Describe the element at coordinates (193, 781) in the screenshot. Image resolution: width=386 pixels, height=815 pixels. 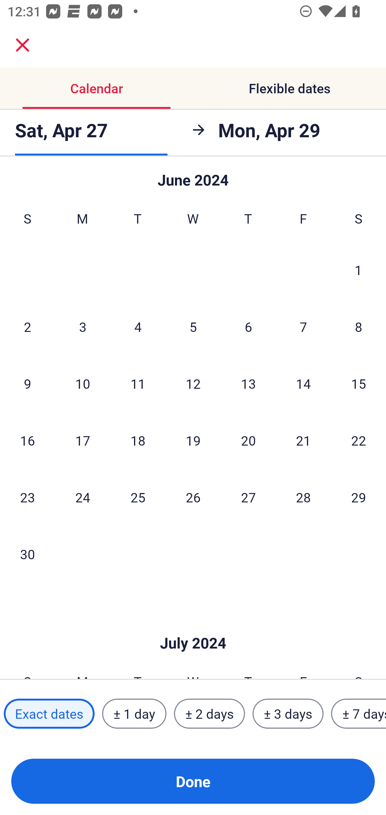
I see `Done` at that location.